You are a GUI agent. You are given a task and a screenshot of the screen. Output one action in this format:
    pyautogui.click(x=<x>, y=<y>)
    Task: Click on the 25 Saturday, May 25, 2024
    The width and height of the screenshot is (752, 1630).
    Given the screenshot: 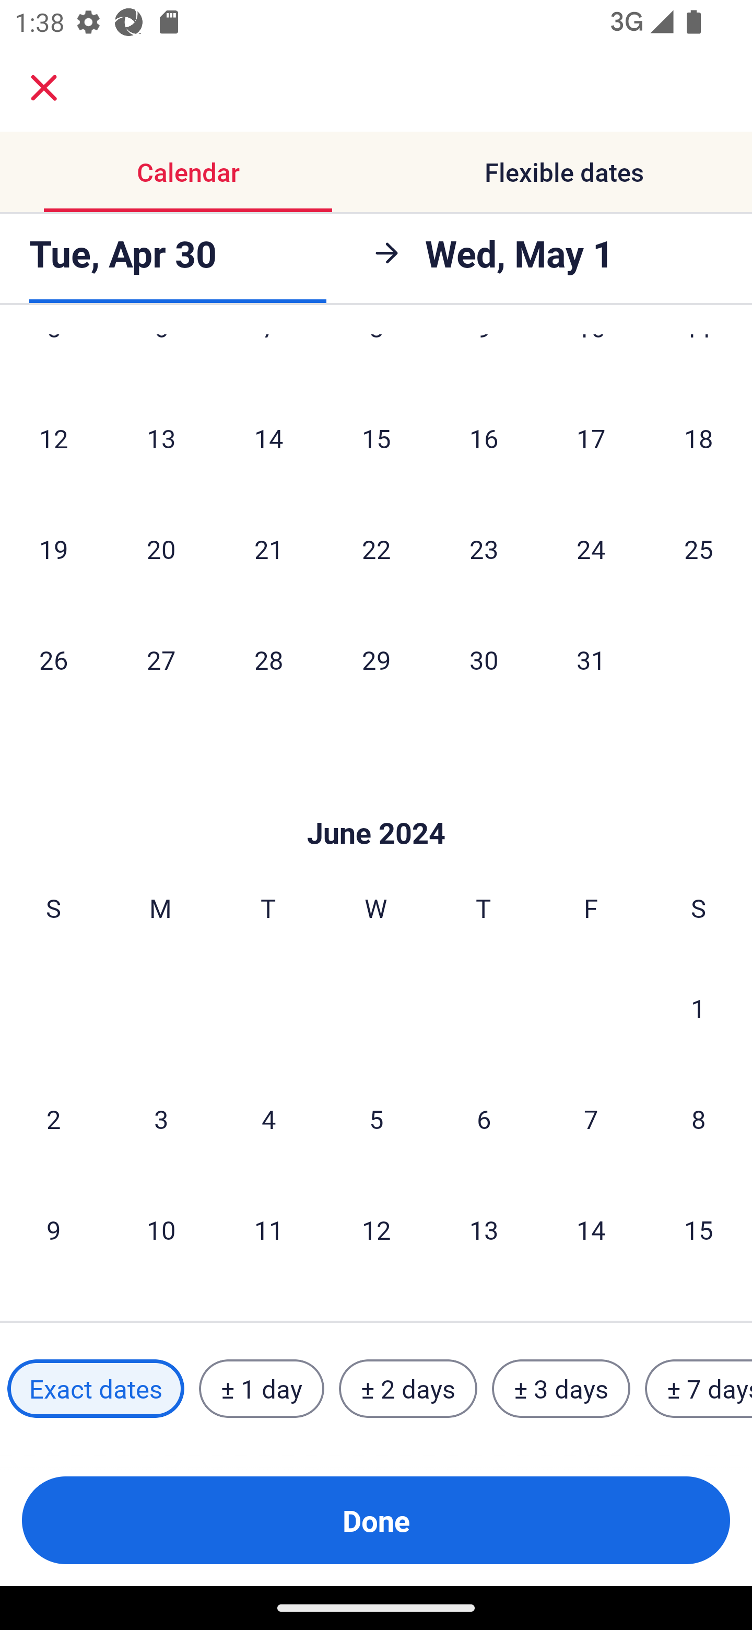 What is the action you would take?
    pyautogui.click(x=699, y=549)
    